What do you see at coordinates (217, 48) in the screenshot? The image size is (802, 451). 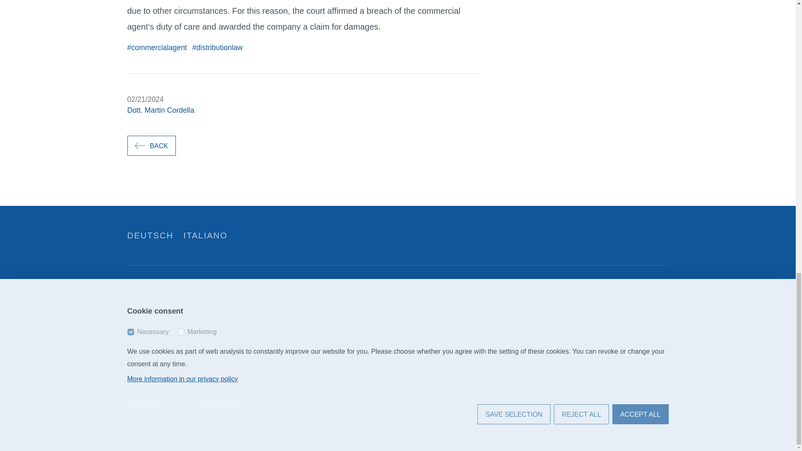 I see `distributionlaw` at bounding box center [217, 48].